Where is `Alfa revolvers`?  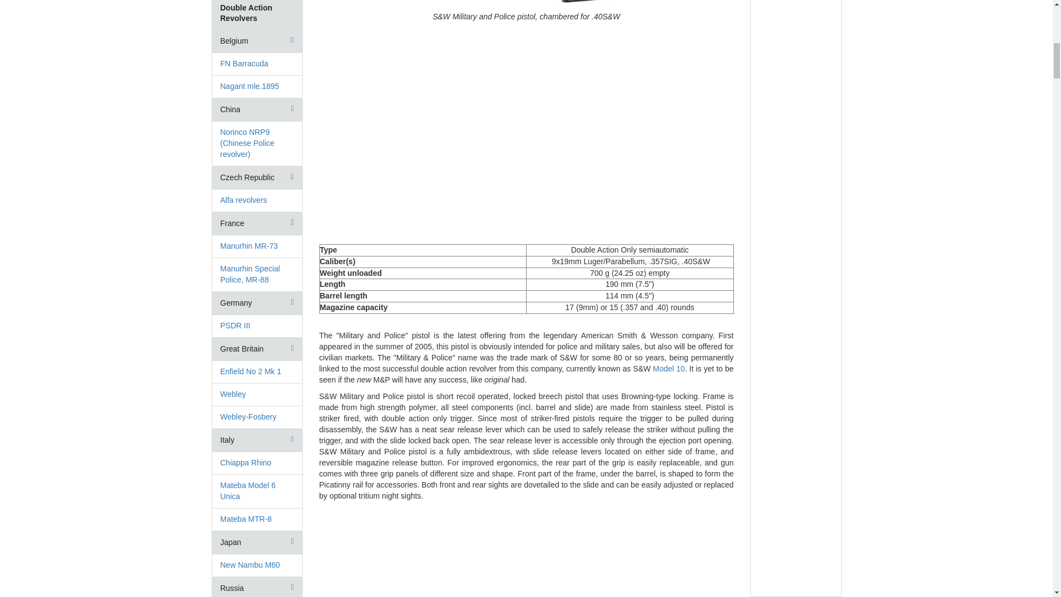
Alfa revolvers is located at coordinates (243, 200).